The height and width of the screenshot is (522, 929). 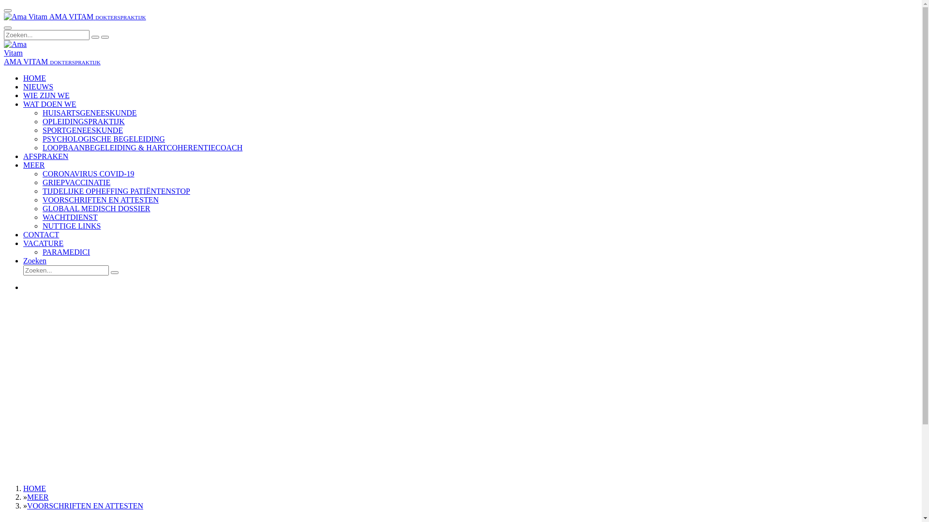 I want to click on MEER, so click(x=34, y=165).